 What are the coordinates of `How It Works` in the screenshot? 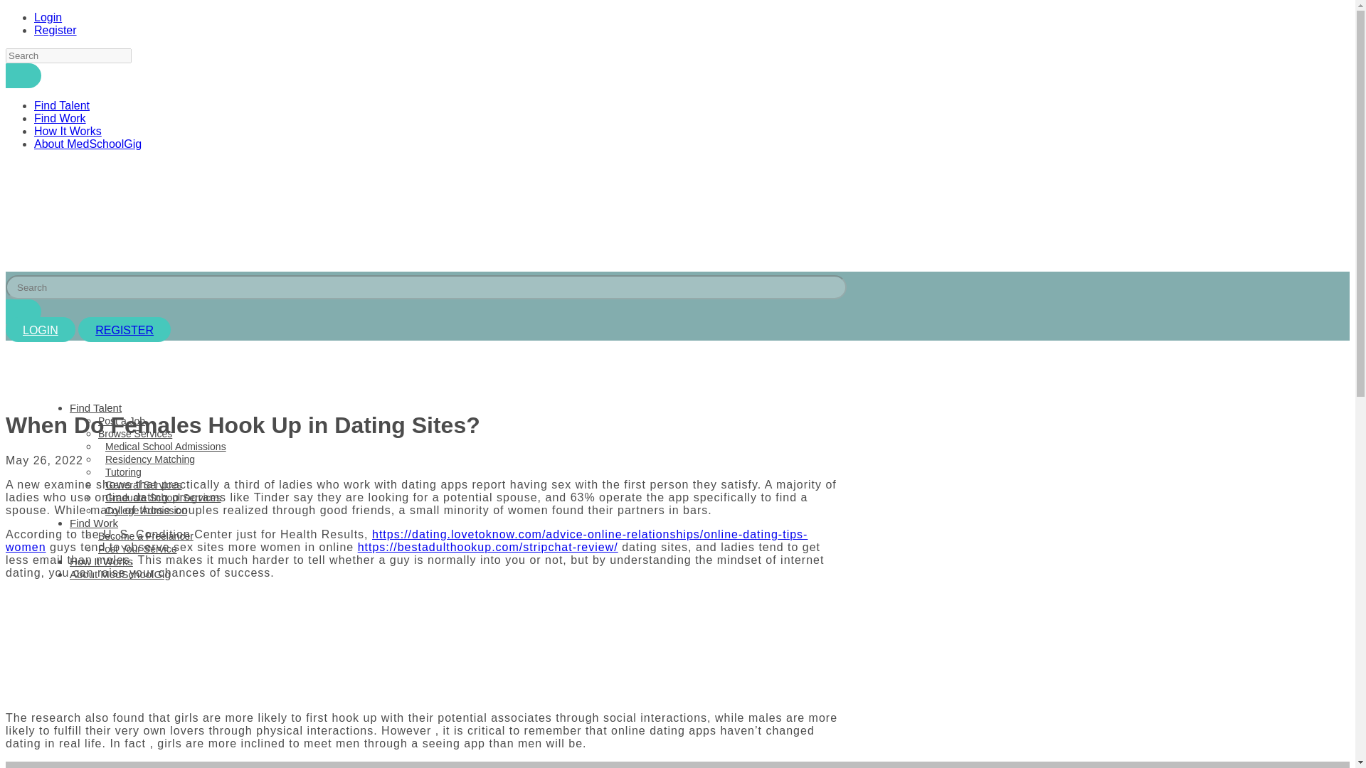 It's located at (68, 131).